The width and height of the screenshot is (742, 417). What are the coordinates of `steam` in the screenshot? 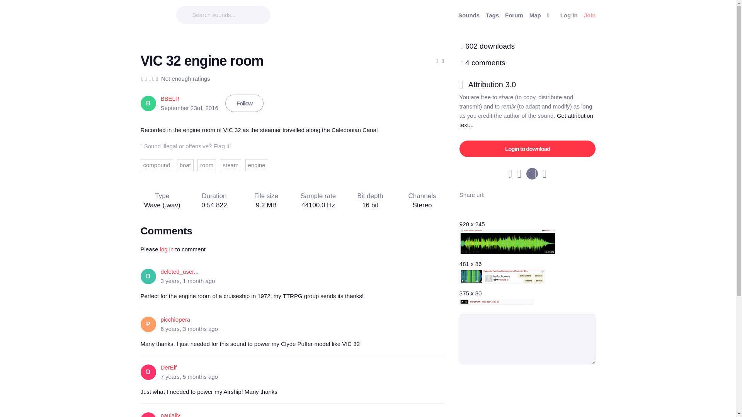 It's located at (230, 164).